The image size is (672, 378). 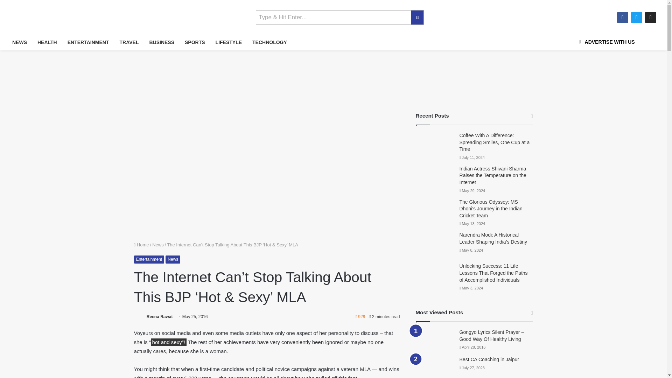 I want to click on ADVERTISE WITH US, so click(x=605, y=42).